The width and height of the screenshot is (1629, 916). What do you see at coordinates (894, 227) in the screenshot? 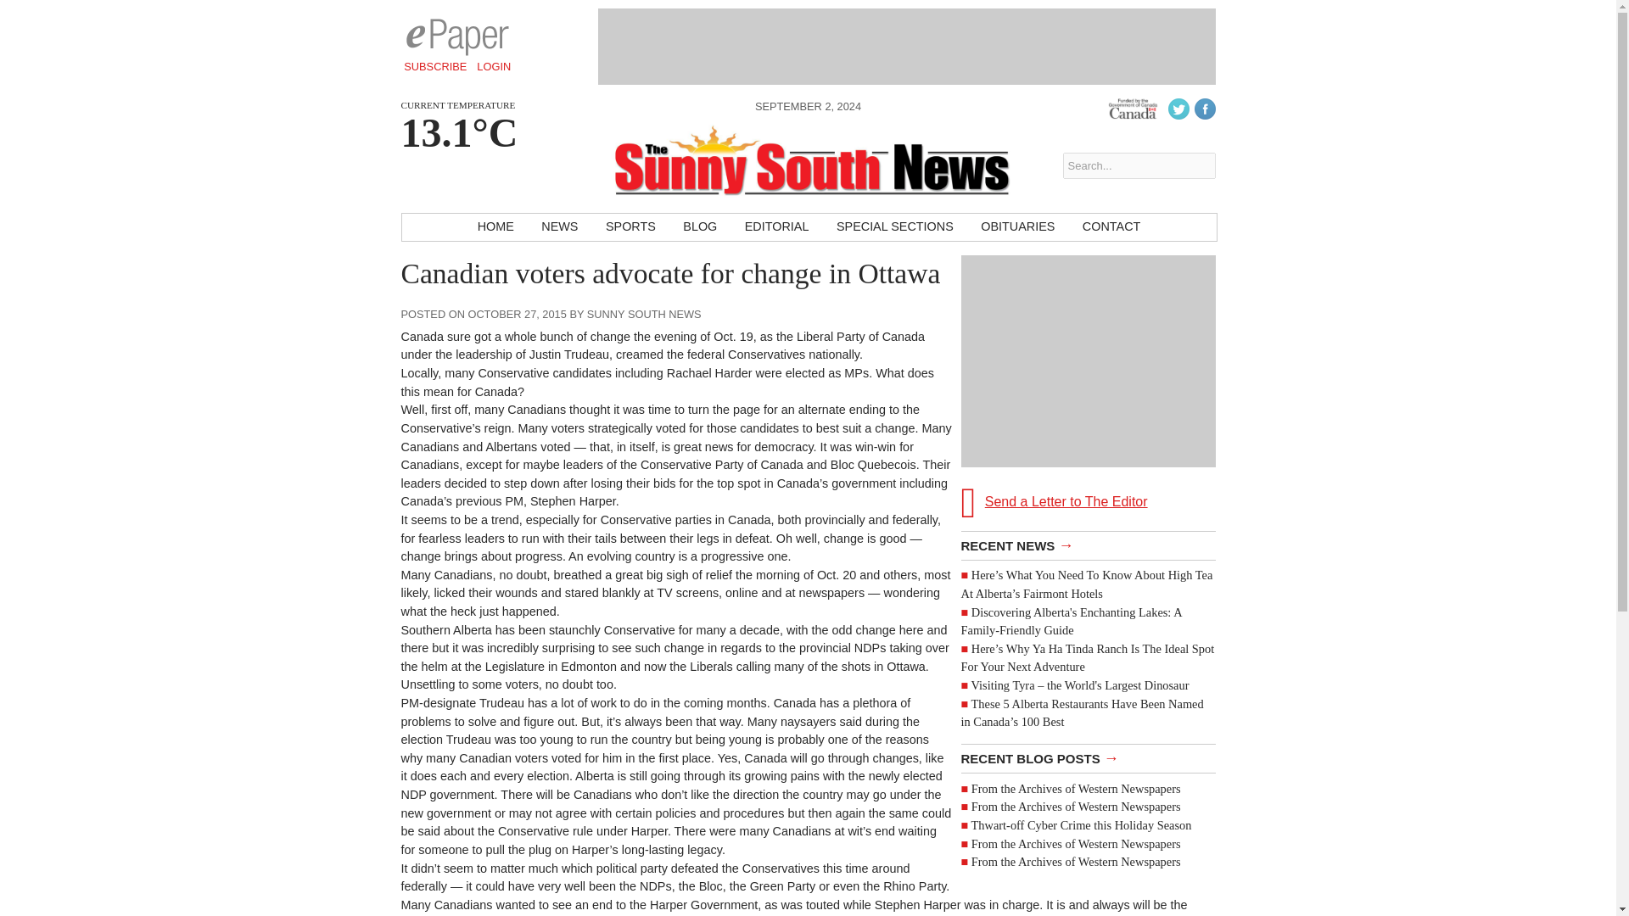
I see `SPECIAL SECTIONS` at bounding box center [894, 227].